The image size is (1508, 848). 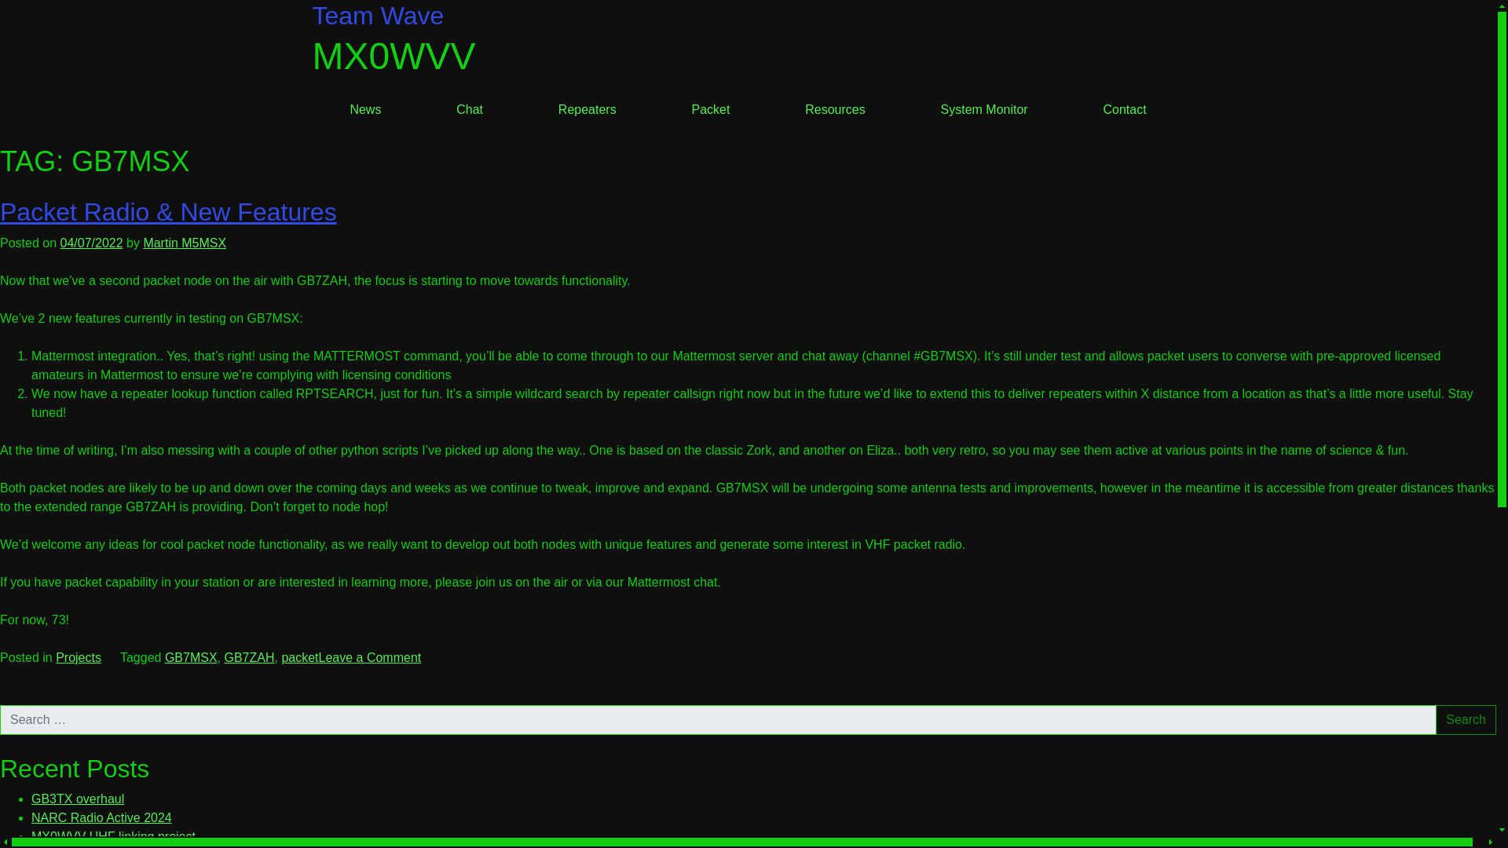 I want to click on Projects, so click(x=79, y=657).